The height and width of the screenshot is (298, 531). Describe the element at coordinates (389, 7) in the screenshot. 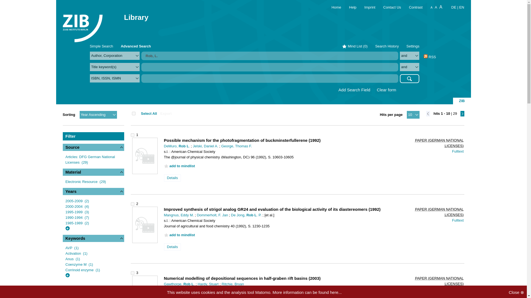

I see `E-Mail an ZIB` at that location.